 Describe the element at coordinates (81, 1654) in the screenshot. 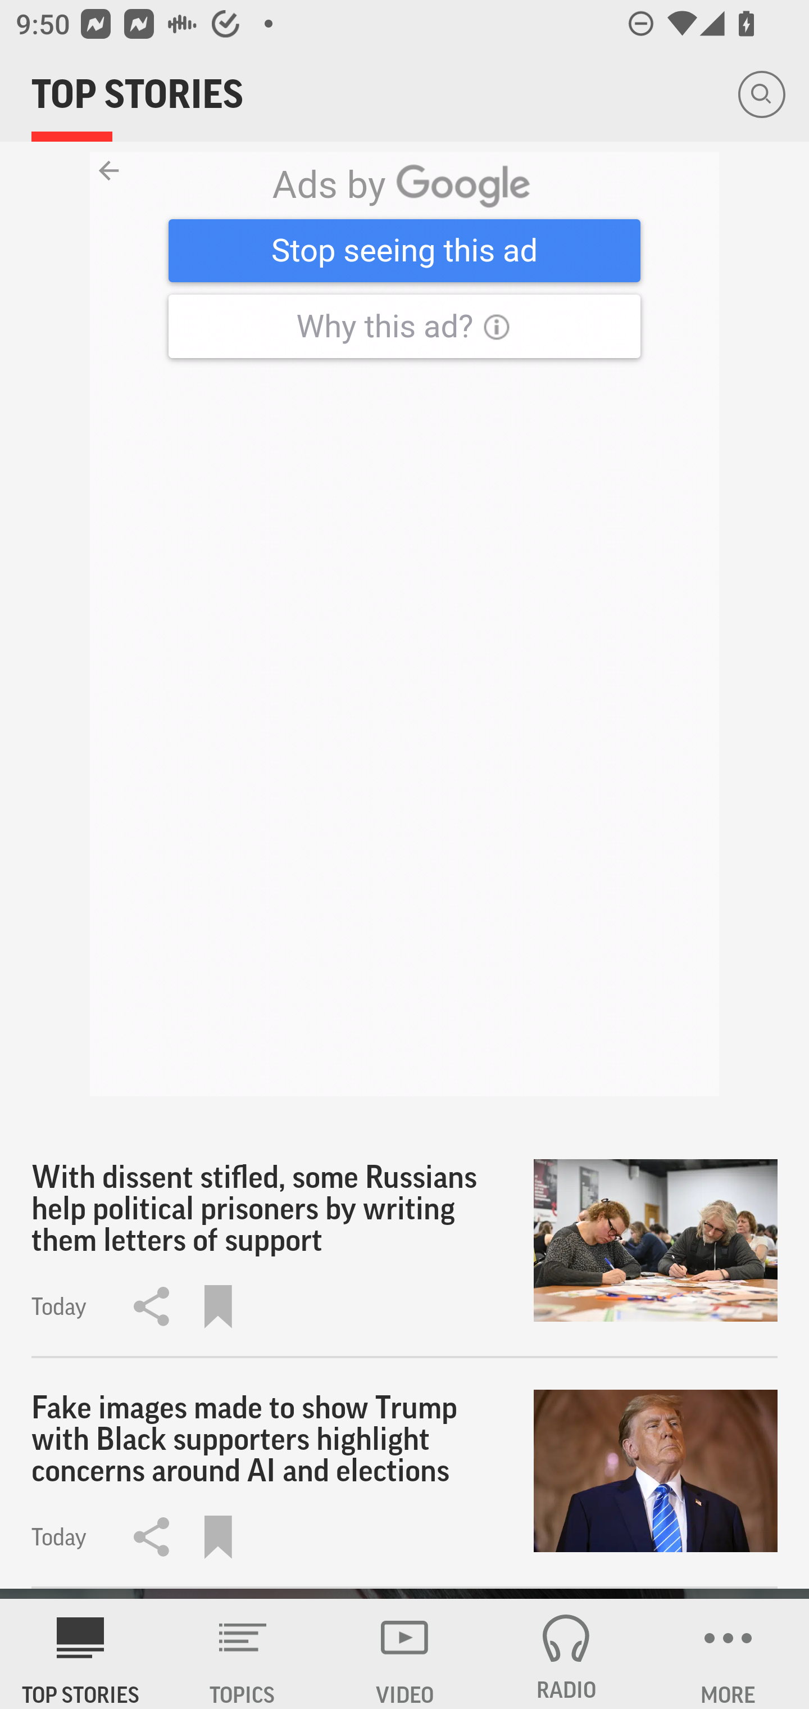

I see `AP News TOP STORIES` at that location.